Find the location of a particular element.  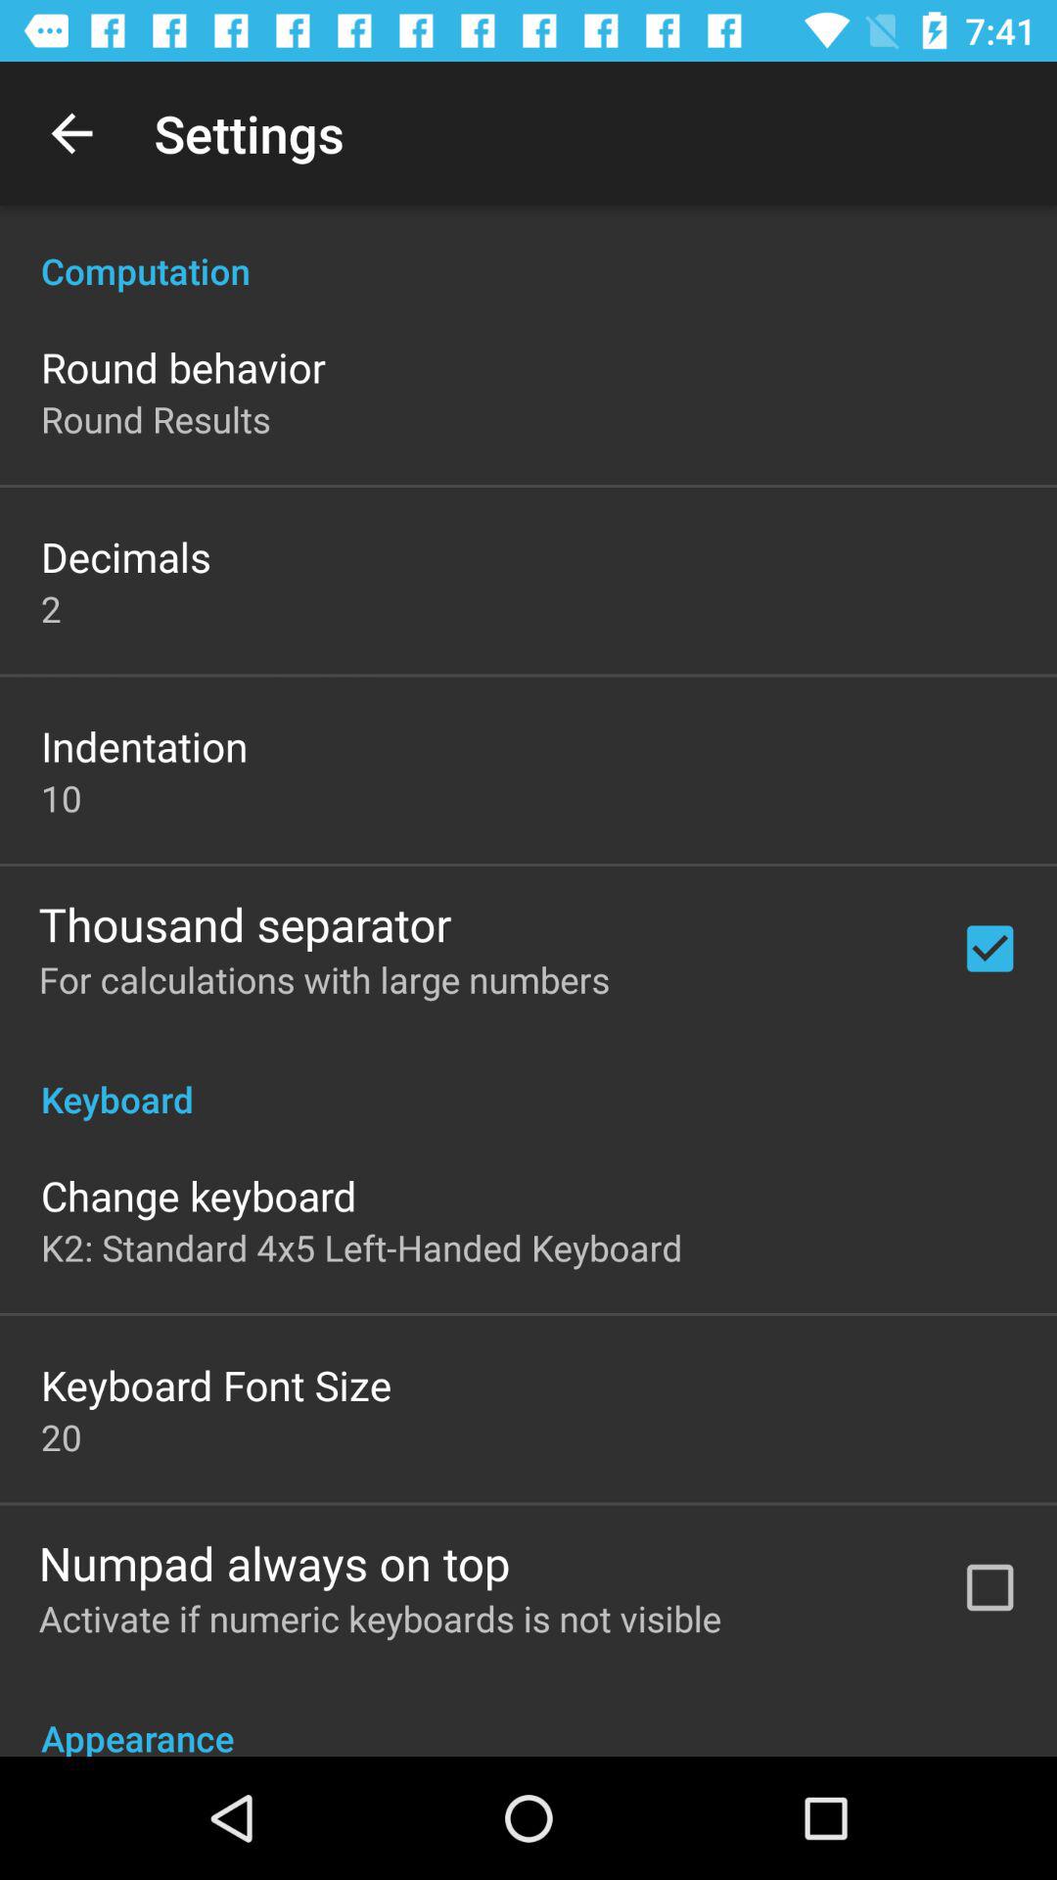

click the app above keyboard font size item is located at coordinates (362, 1247).